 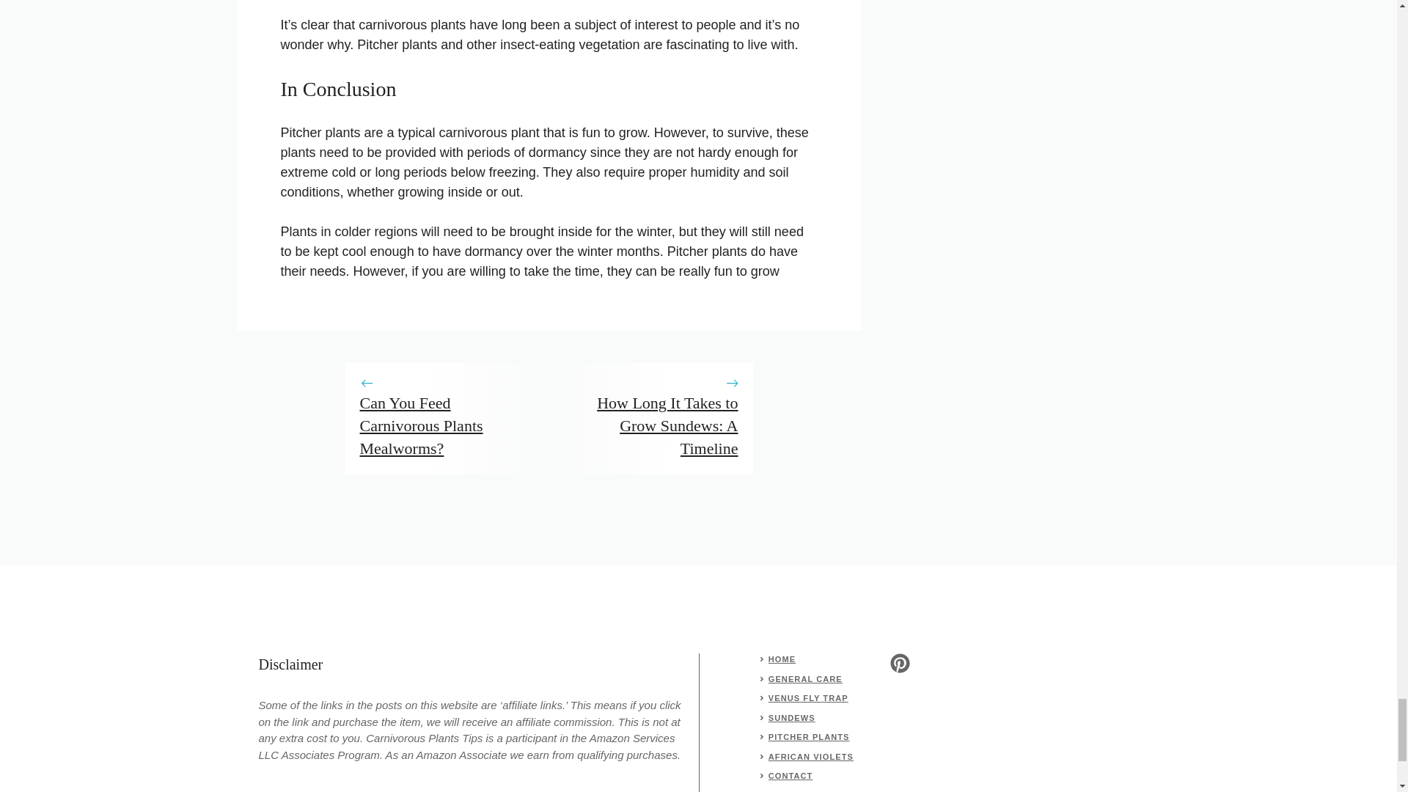 What do you see at coordinates (421, 425) in the screenshot?
I see `Can You Feed Carnivorous Plants Mealworms?` at bounding box center [421, 425].